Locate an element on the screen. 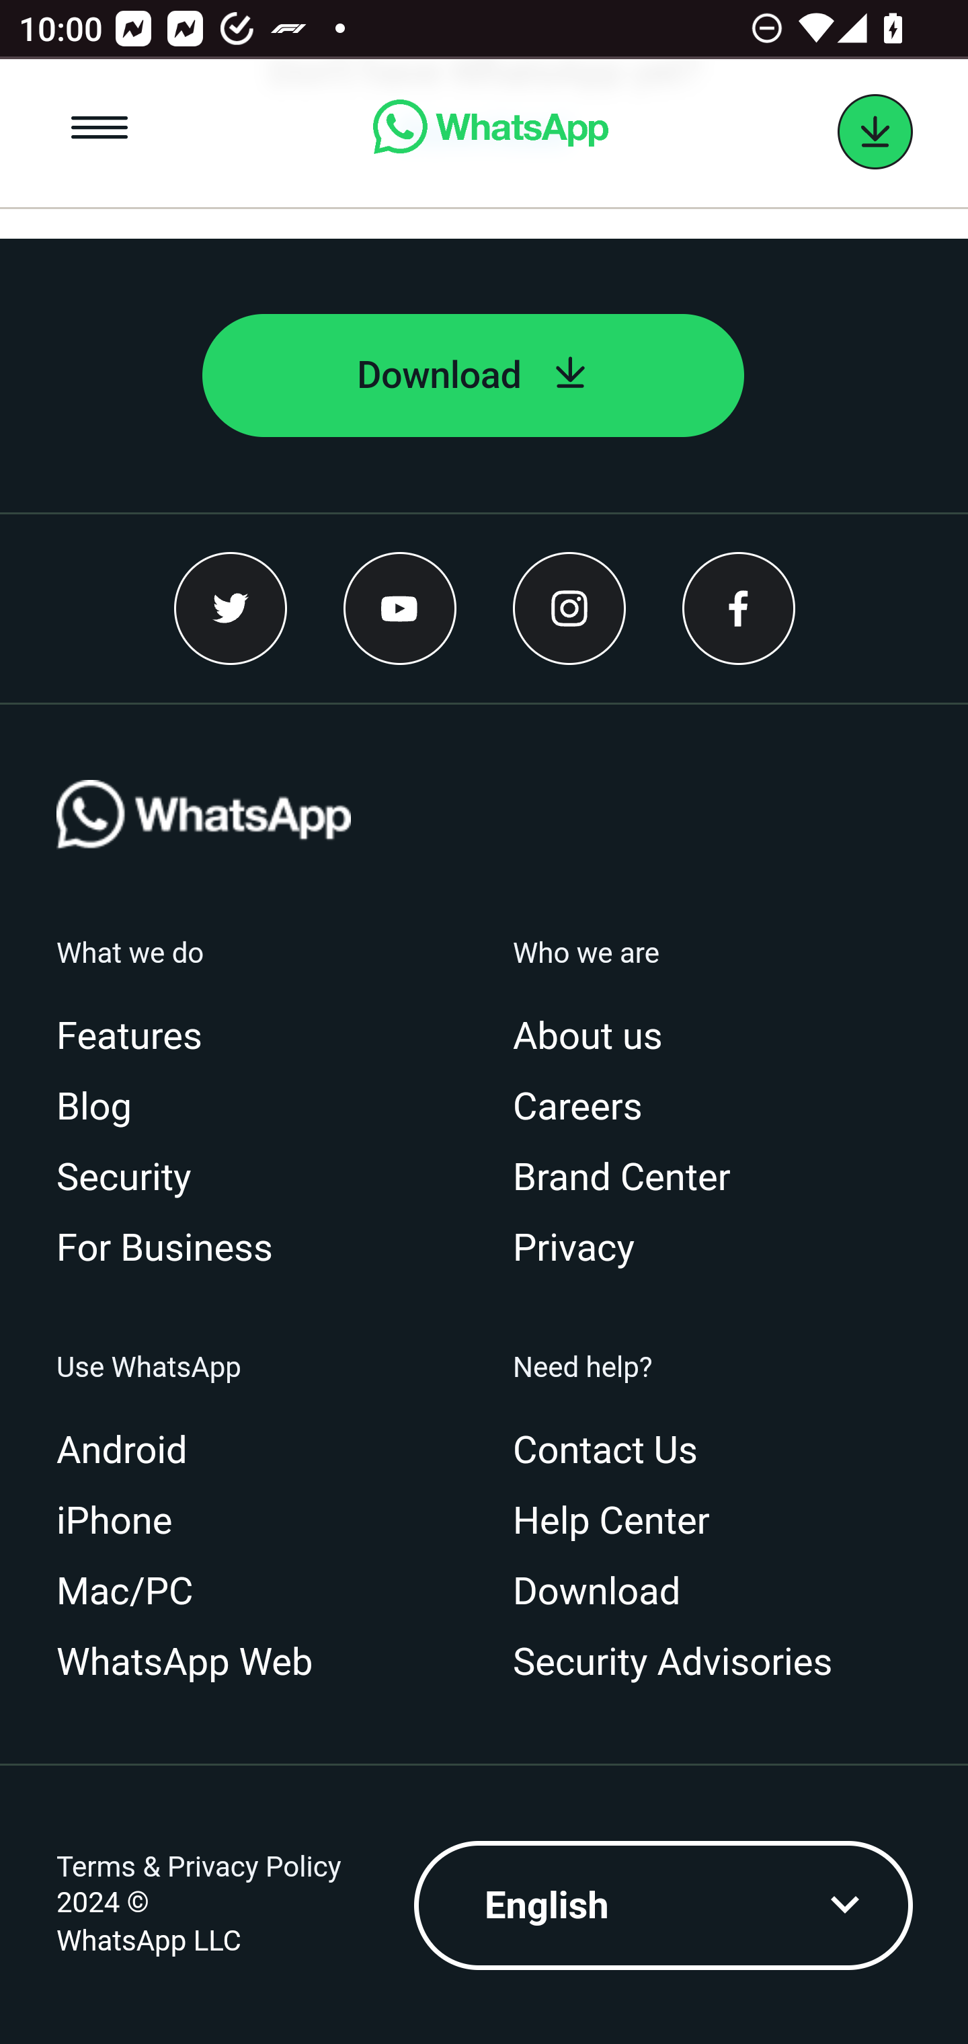  Security Advisories is located at coordinates (683, 1665).